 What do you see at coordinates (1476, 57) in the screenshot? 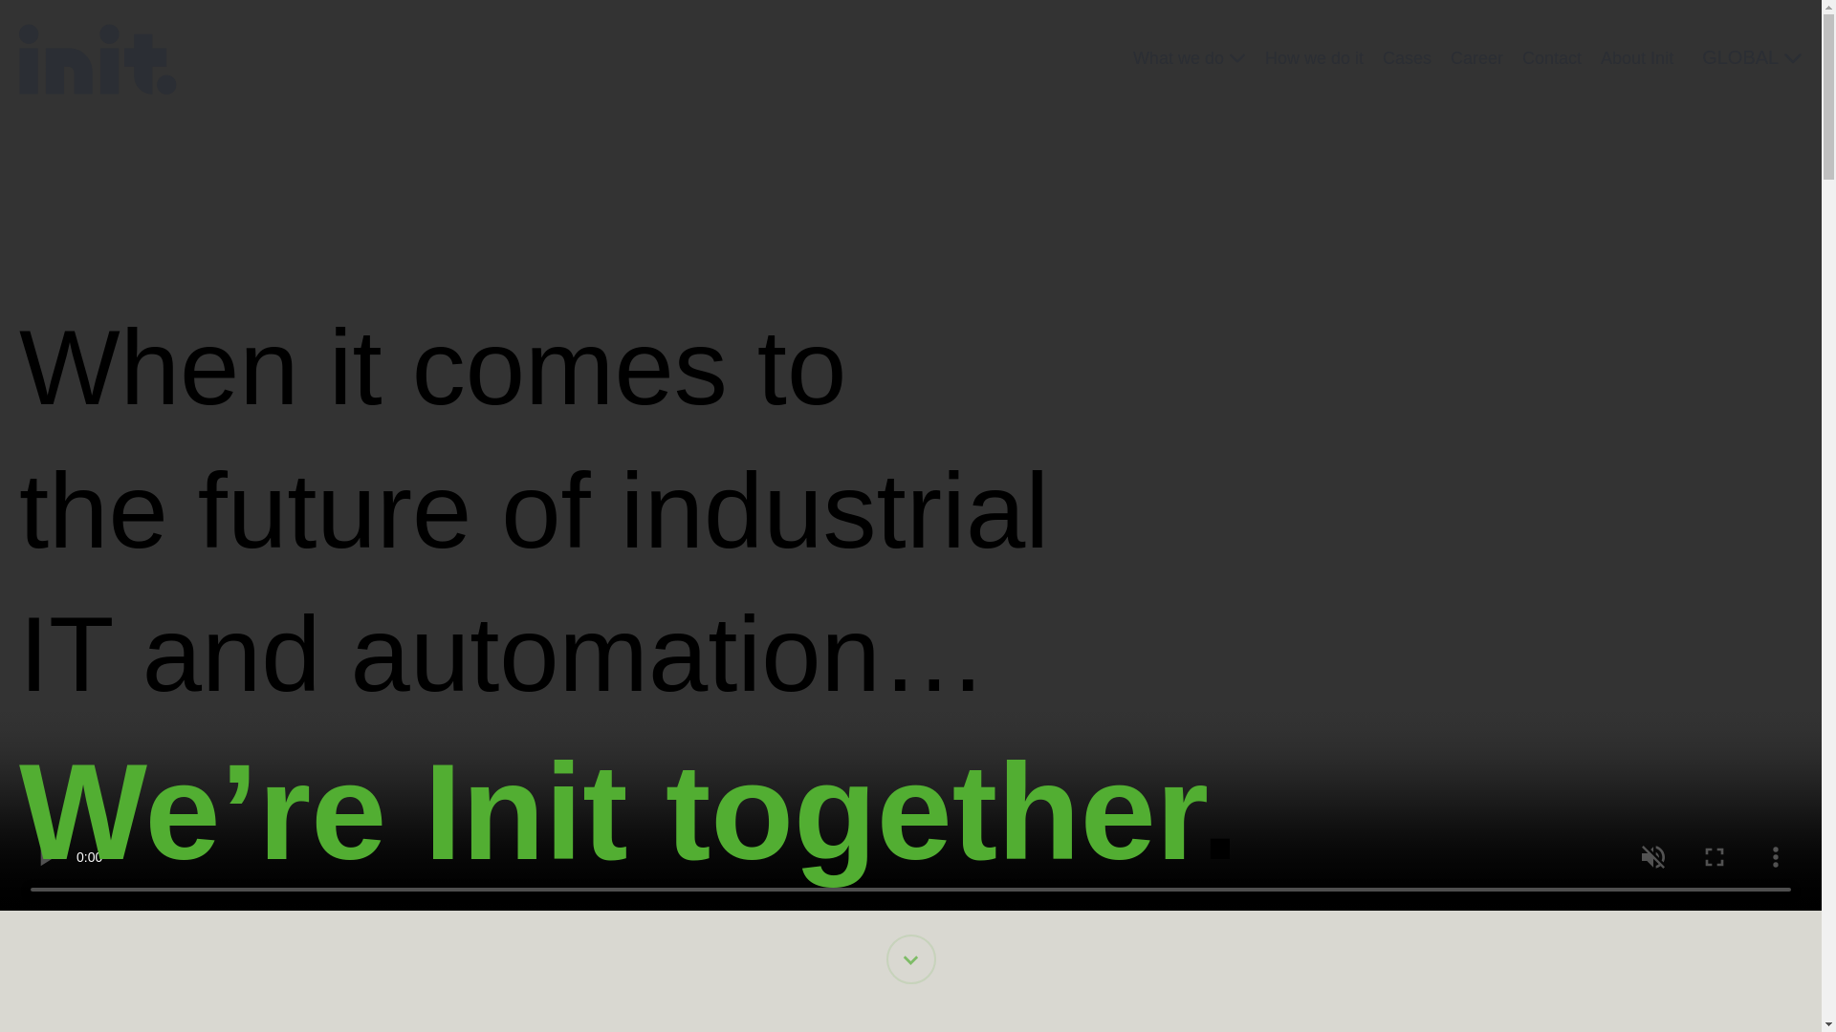
I see `Career` at bounding box center [1476, 57].